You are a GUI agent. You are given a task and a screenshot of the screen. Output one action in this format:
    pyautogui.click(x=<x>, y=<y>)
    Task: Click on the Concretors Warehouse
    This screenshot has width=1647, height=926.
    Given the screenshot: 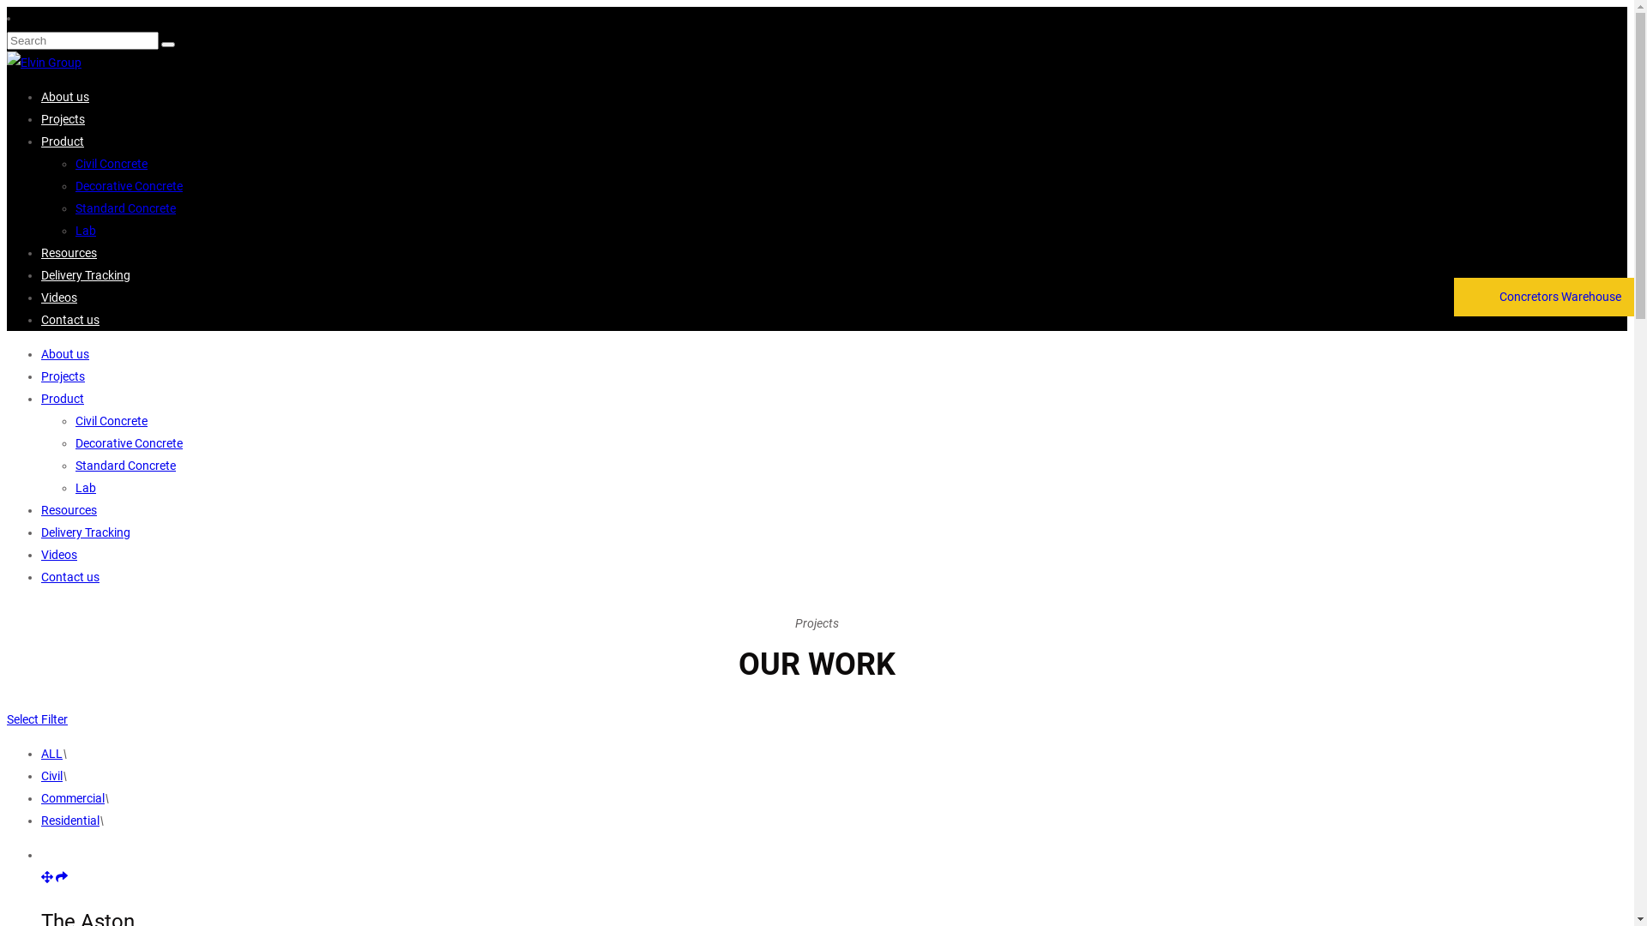 What is the action you would take?
    pyautogui.click(x=1544, y=297)
    